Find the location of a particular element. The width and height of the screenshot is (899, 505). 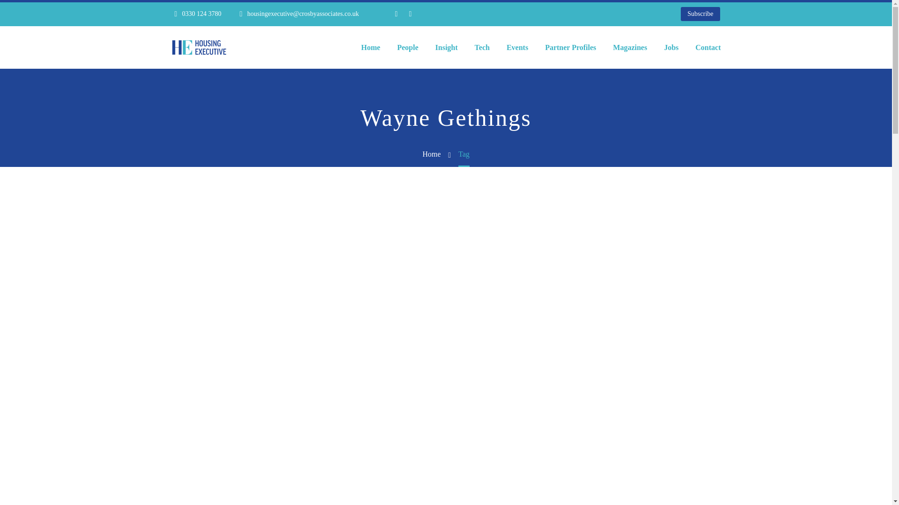

Subscribe is located at coordinates (700, 14).